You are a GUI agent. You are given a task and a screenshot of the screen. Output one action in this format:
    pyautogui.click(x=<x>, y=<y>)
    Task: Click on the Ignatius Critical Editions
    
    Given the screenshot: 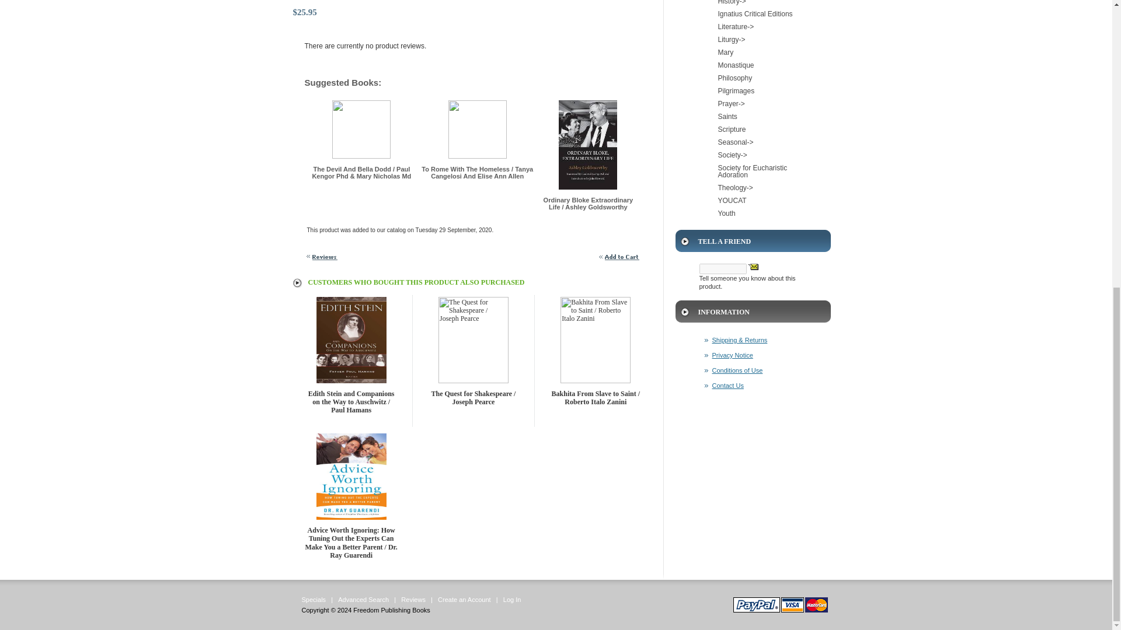 What is the action you would take?
    pyautogui.click(x=753, y=13)
    